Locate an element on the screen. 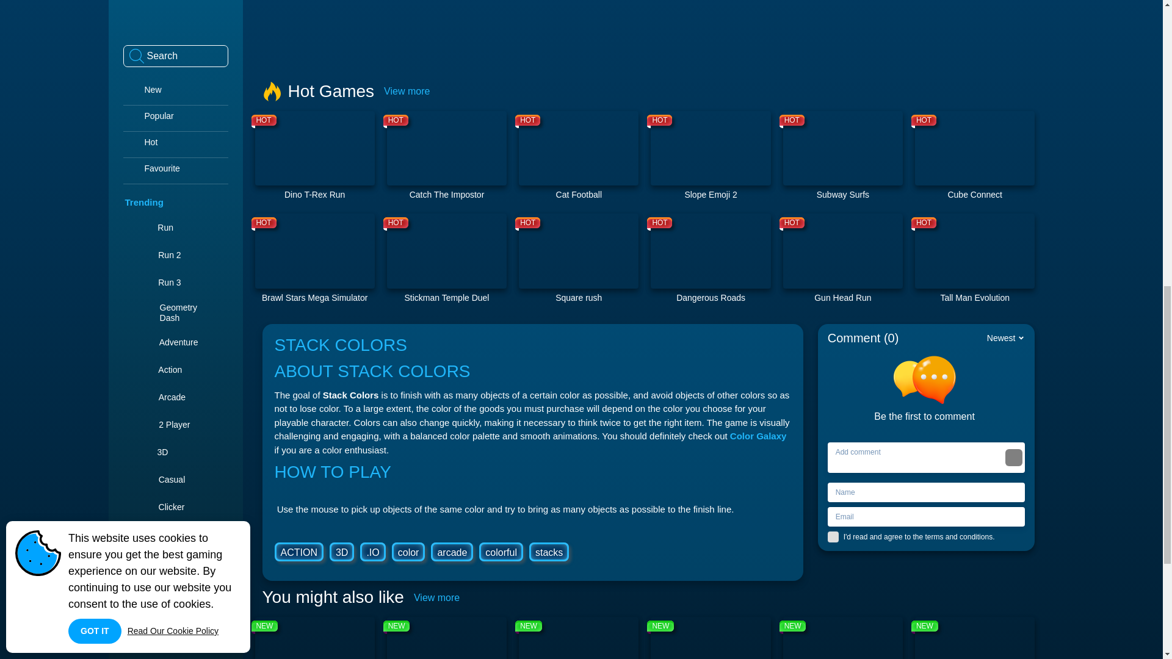 The width and height of the screenshot is (1172, 659). Advertisement is located at coordinates (648, 31).